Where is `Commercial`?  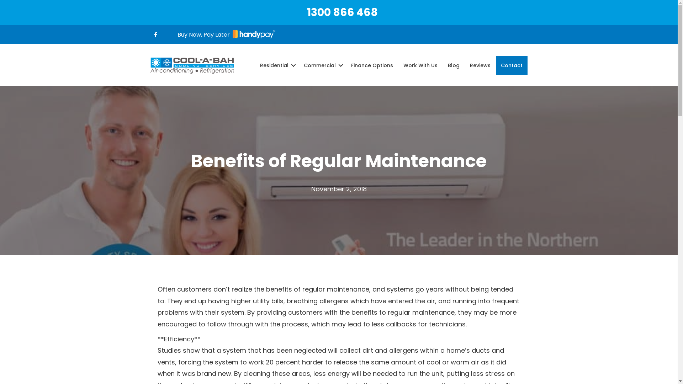 Commercial is located at coordinates (322, 65).